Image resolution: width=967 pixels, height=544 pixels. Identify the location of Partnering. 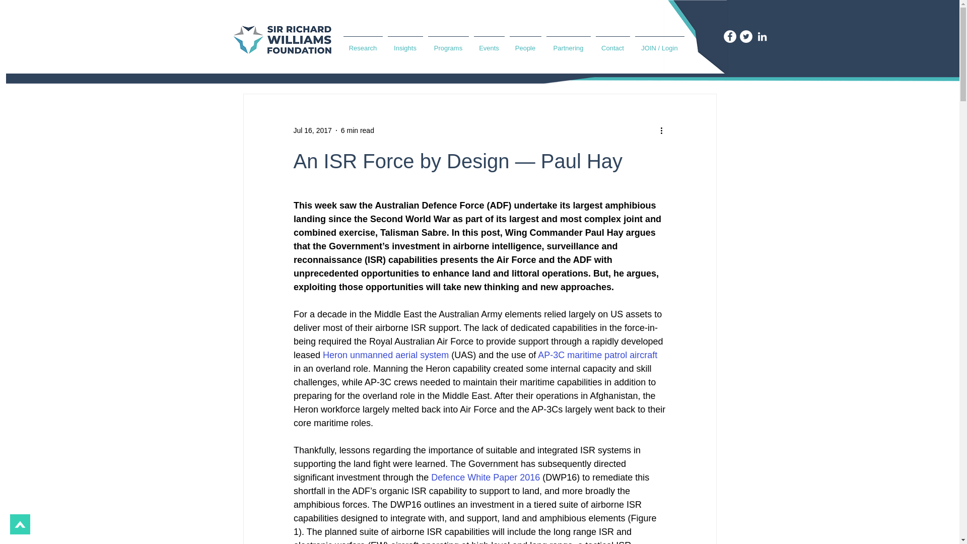
(568, 43).